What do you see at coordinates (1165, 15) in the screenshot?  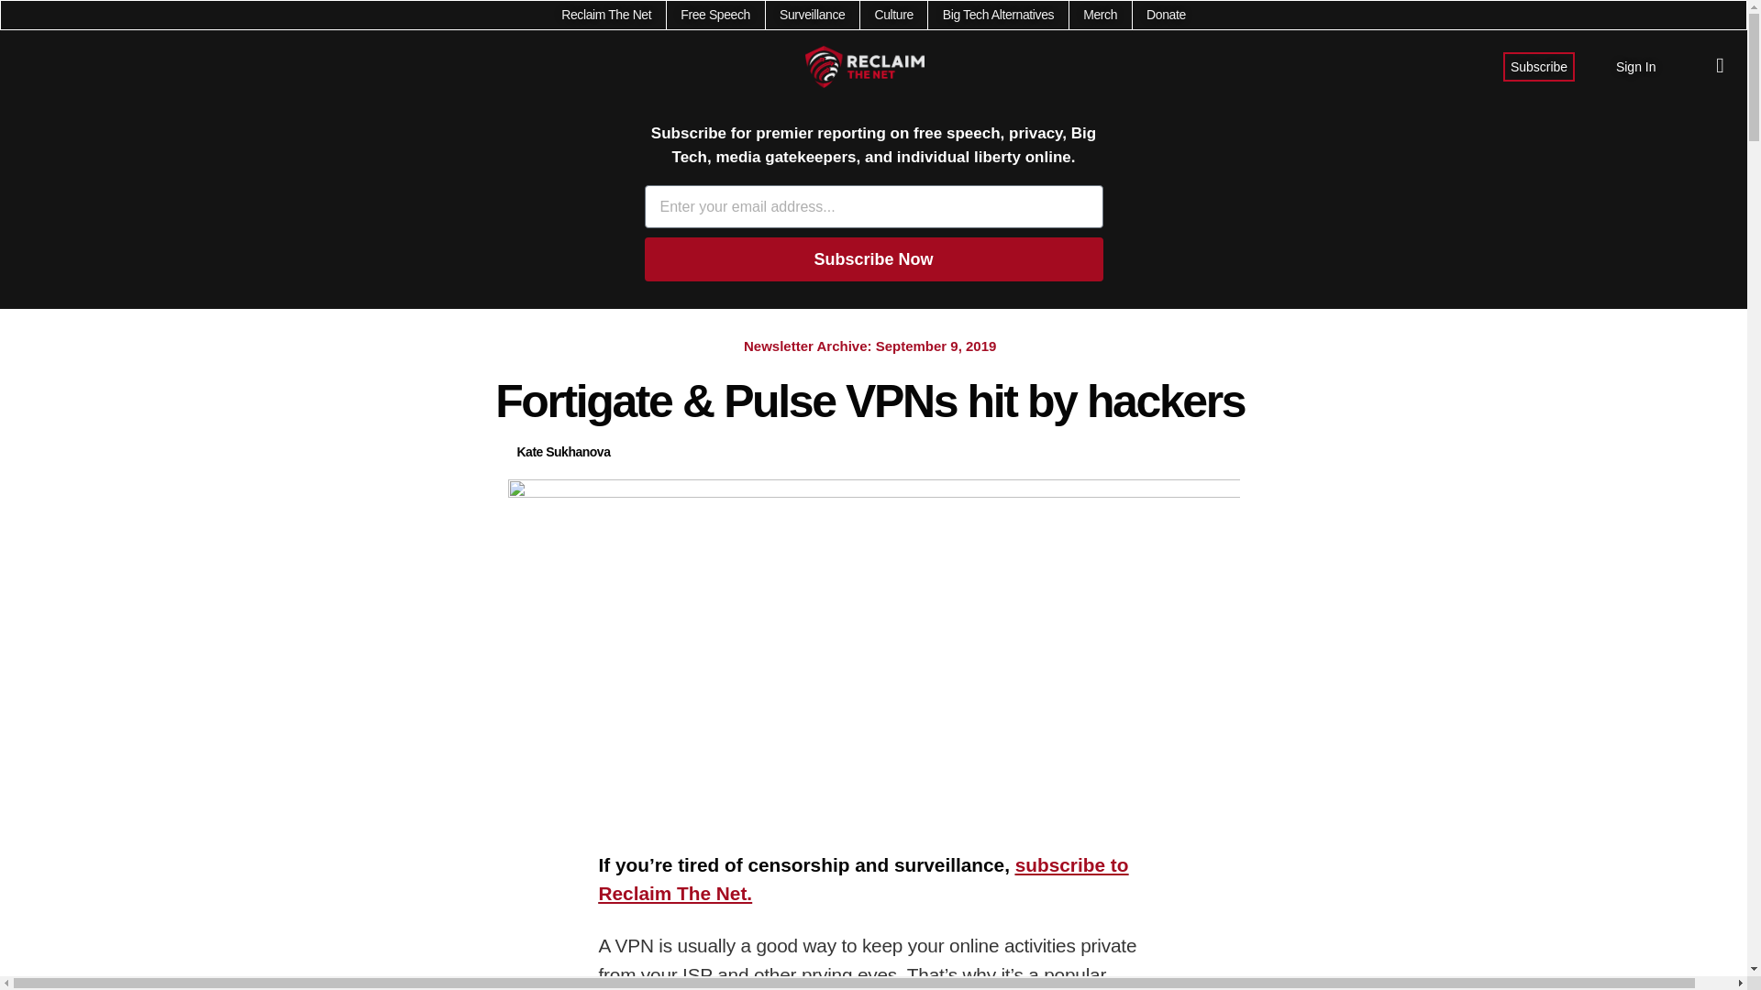 I see `Donate` at bounding box center [1165, 15].